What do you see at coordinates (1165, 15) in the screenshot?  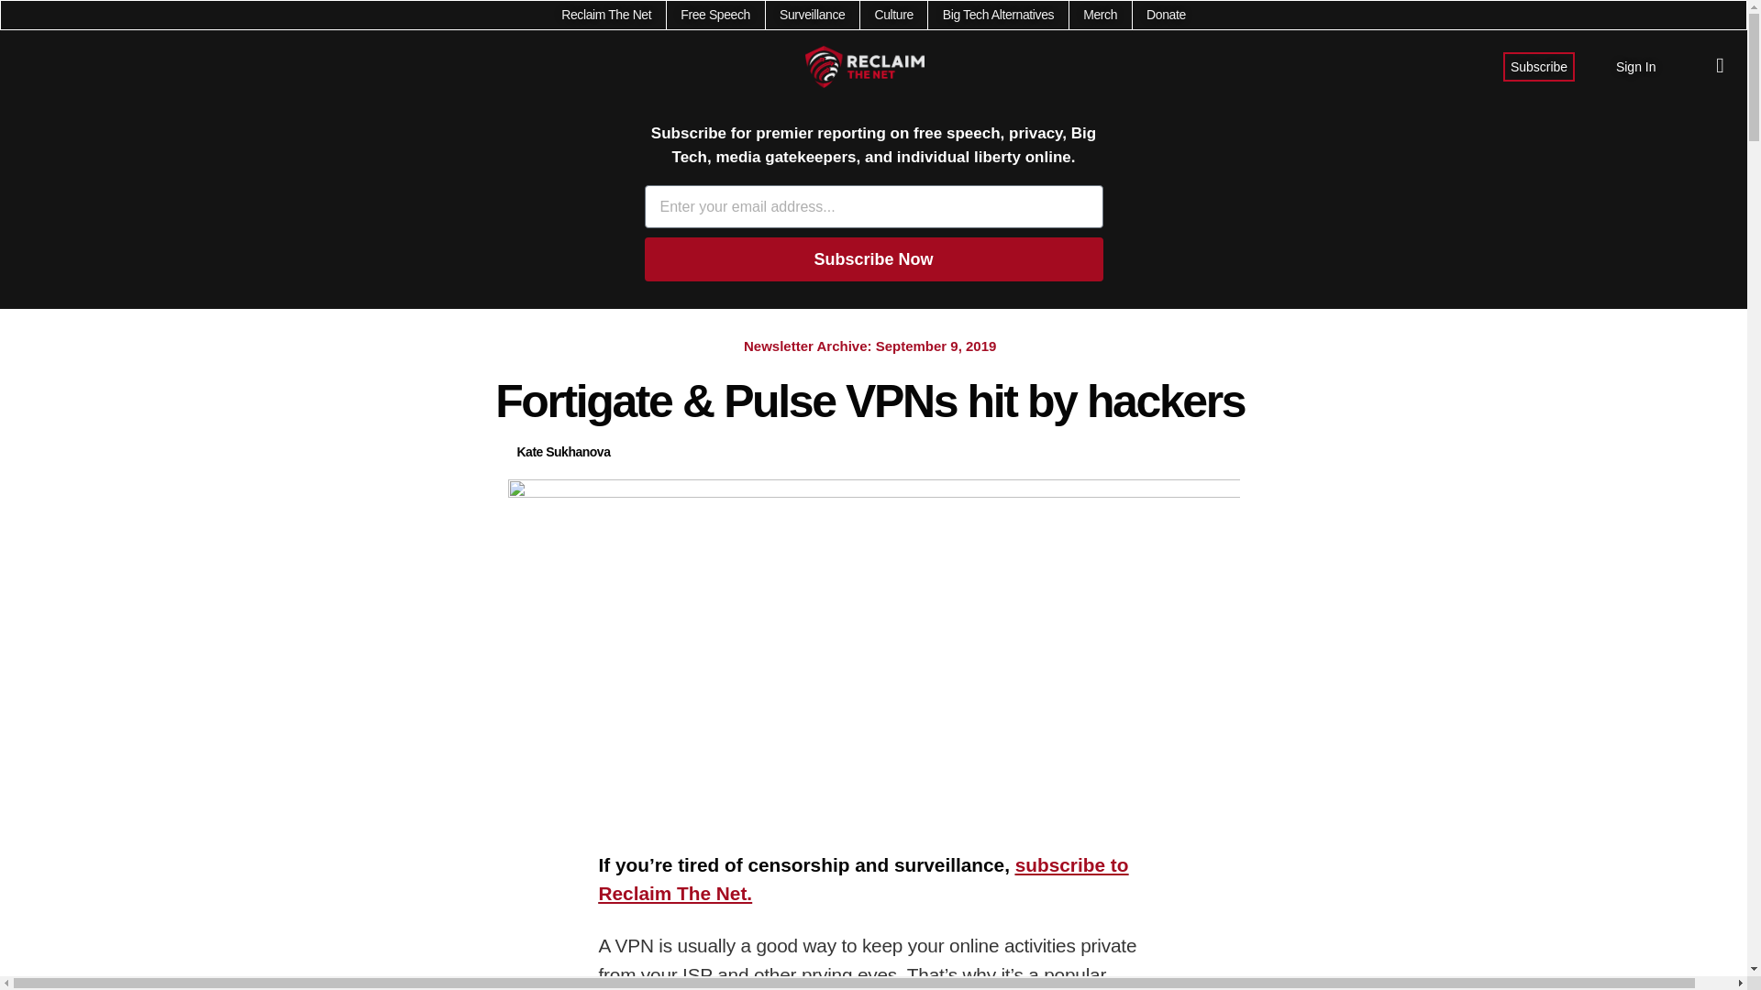 I see `Donate` at bounding box center [1165, 15].